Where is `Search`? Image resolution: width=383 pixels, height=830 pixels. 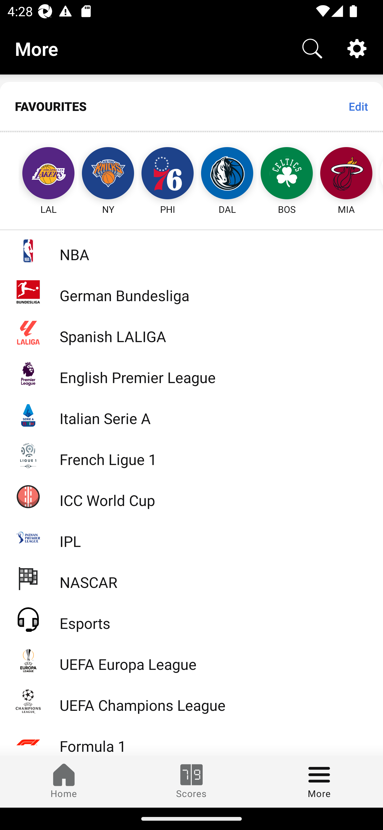 Search is located at coordinates (312, 48).